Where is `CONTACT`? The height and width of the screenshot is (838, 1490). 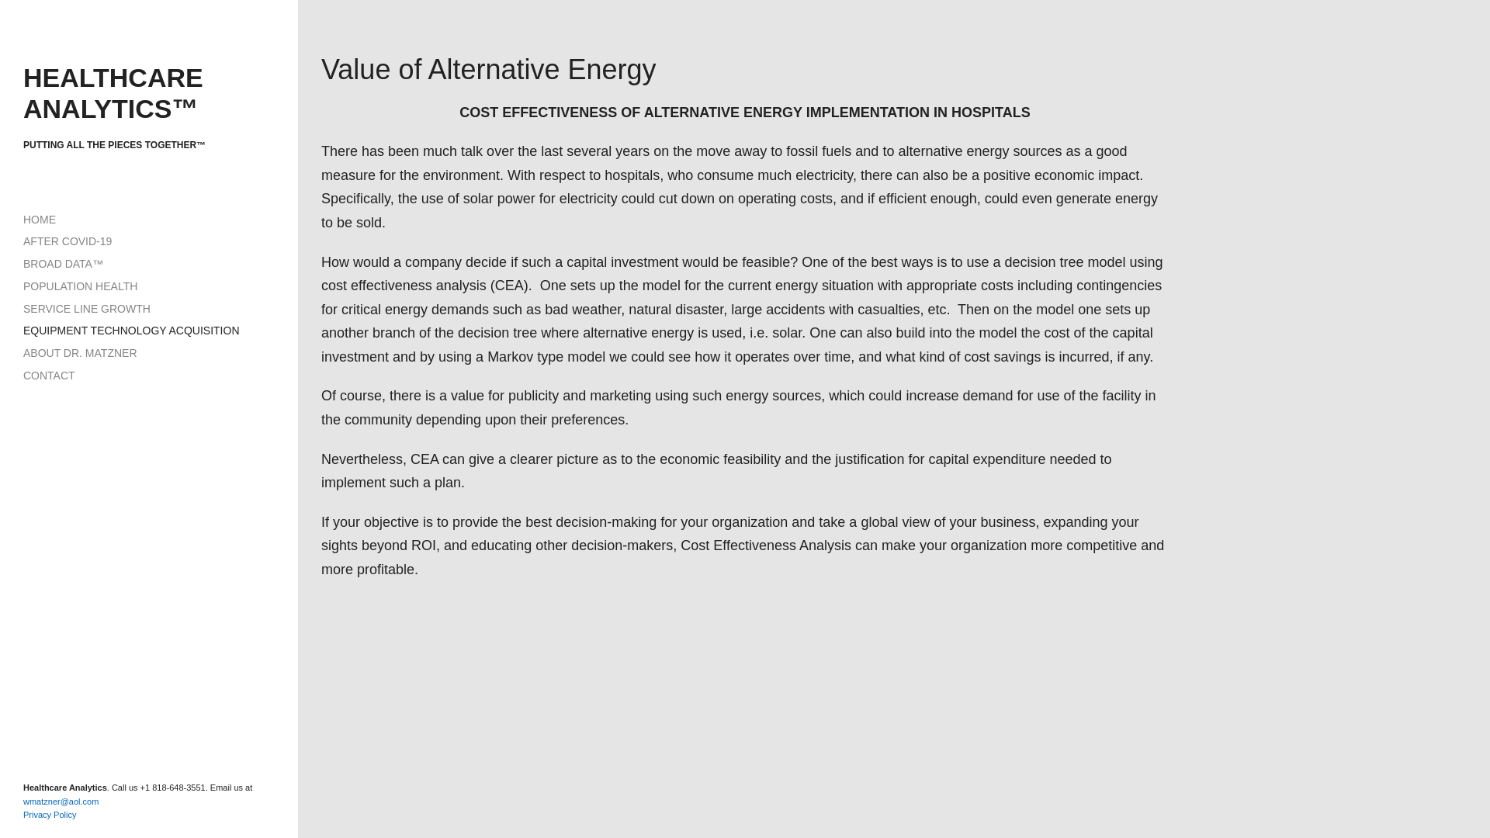
CONTACT is located at coordinates (50, 376).